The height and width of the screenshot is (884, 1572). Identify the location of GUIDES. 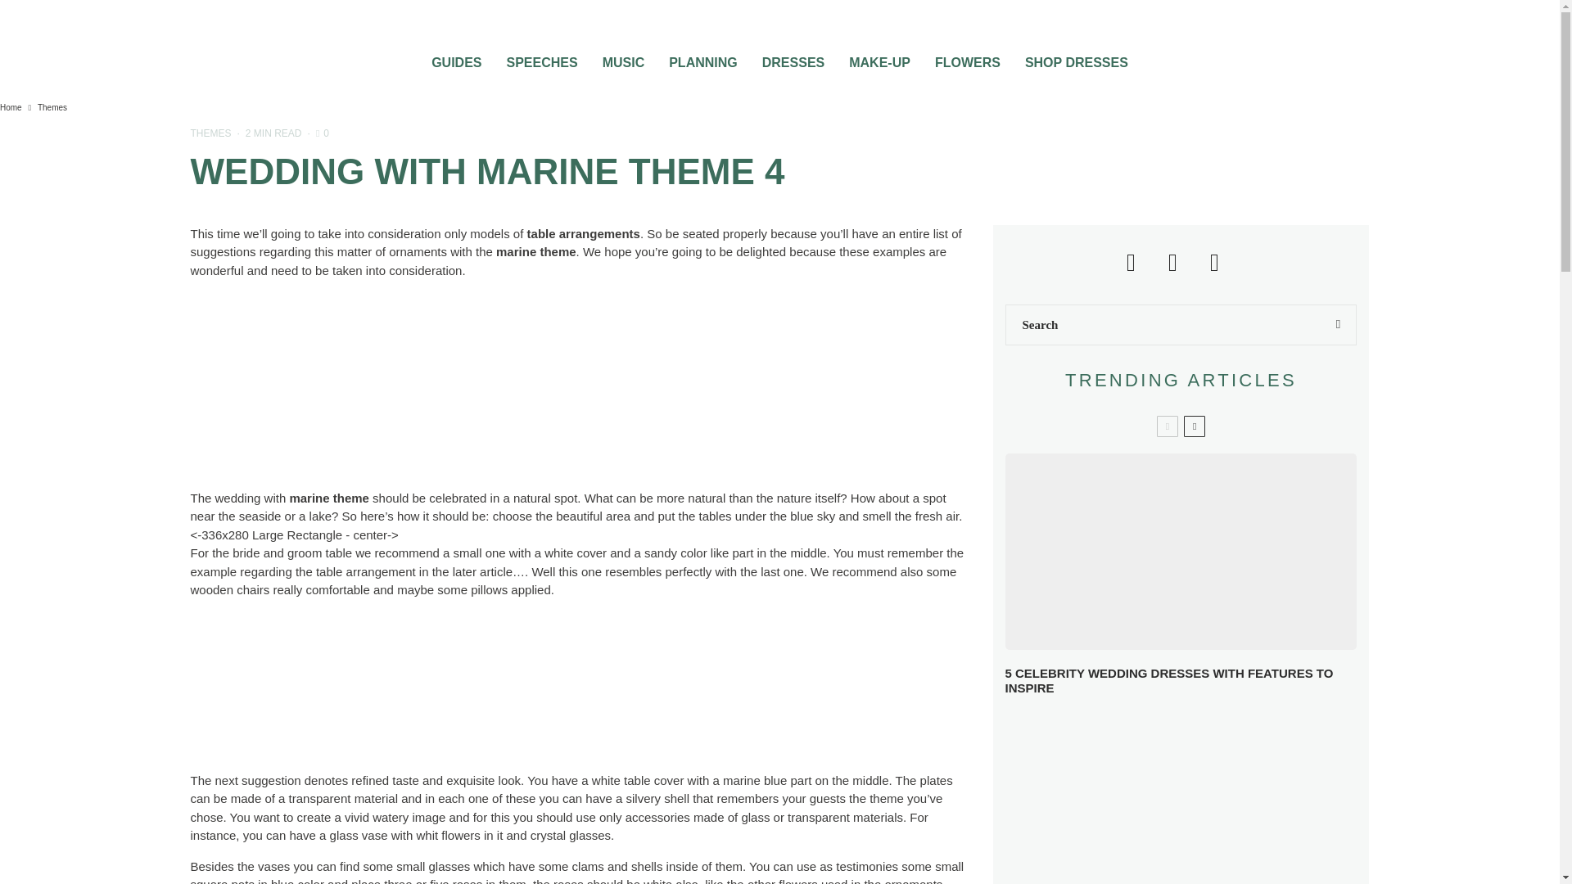
(456, 57).